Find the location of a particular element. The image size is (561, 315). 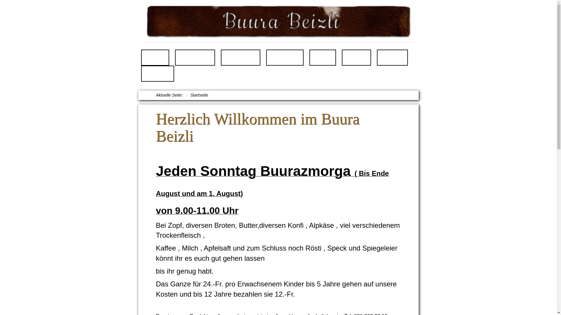

Bauernhof is located at coordinates (241, 58).